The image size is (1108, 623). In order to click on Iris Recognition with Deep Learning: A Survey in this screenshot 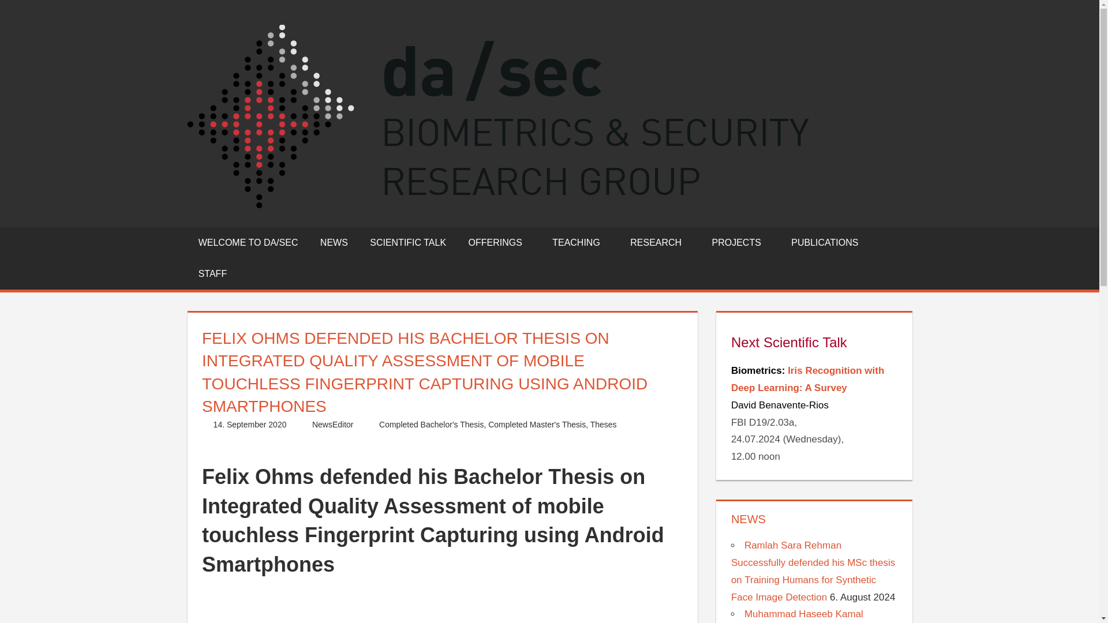, I will do `click(808, 378)`.